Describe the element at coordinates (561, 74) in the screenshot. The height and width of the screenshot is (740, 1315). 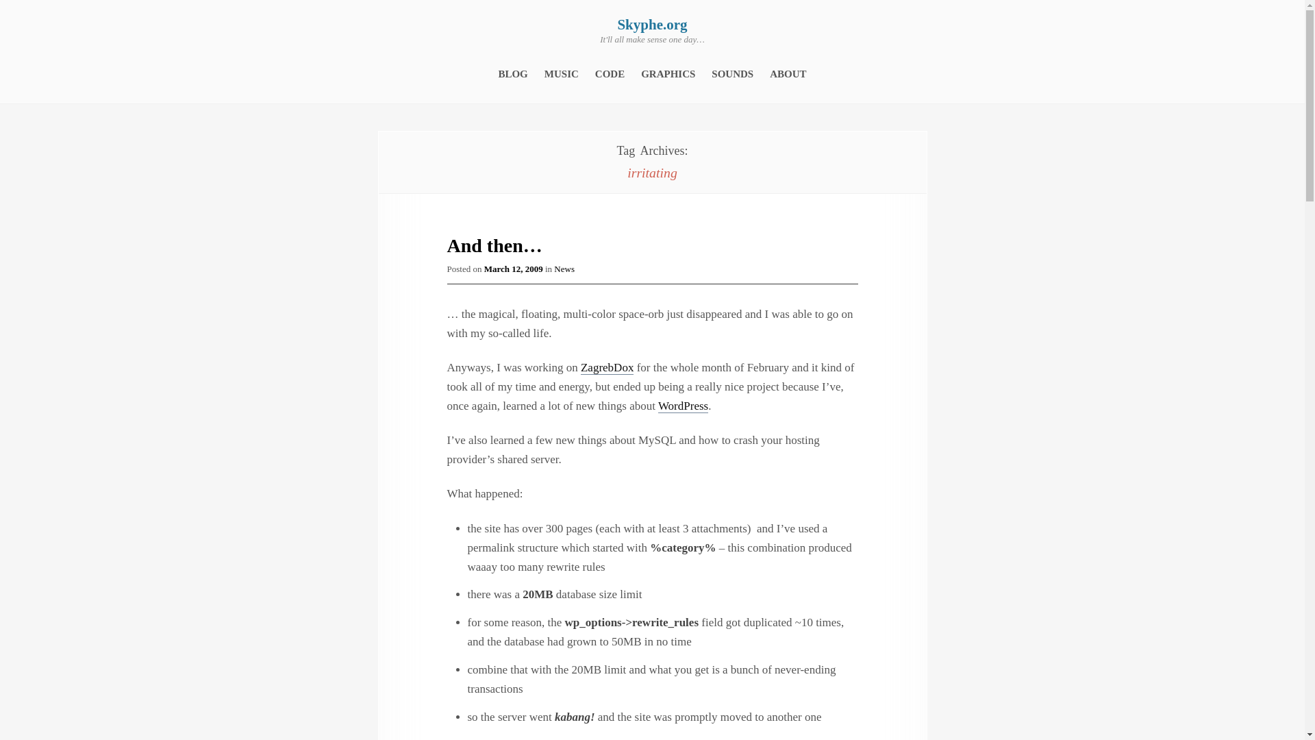
I see `MUSIC` at that location.